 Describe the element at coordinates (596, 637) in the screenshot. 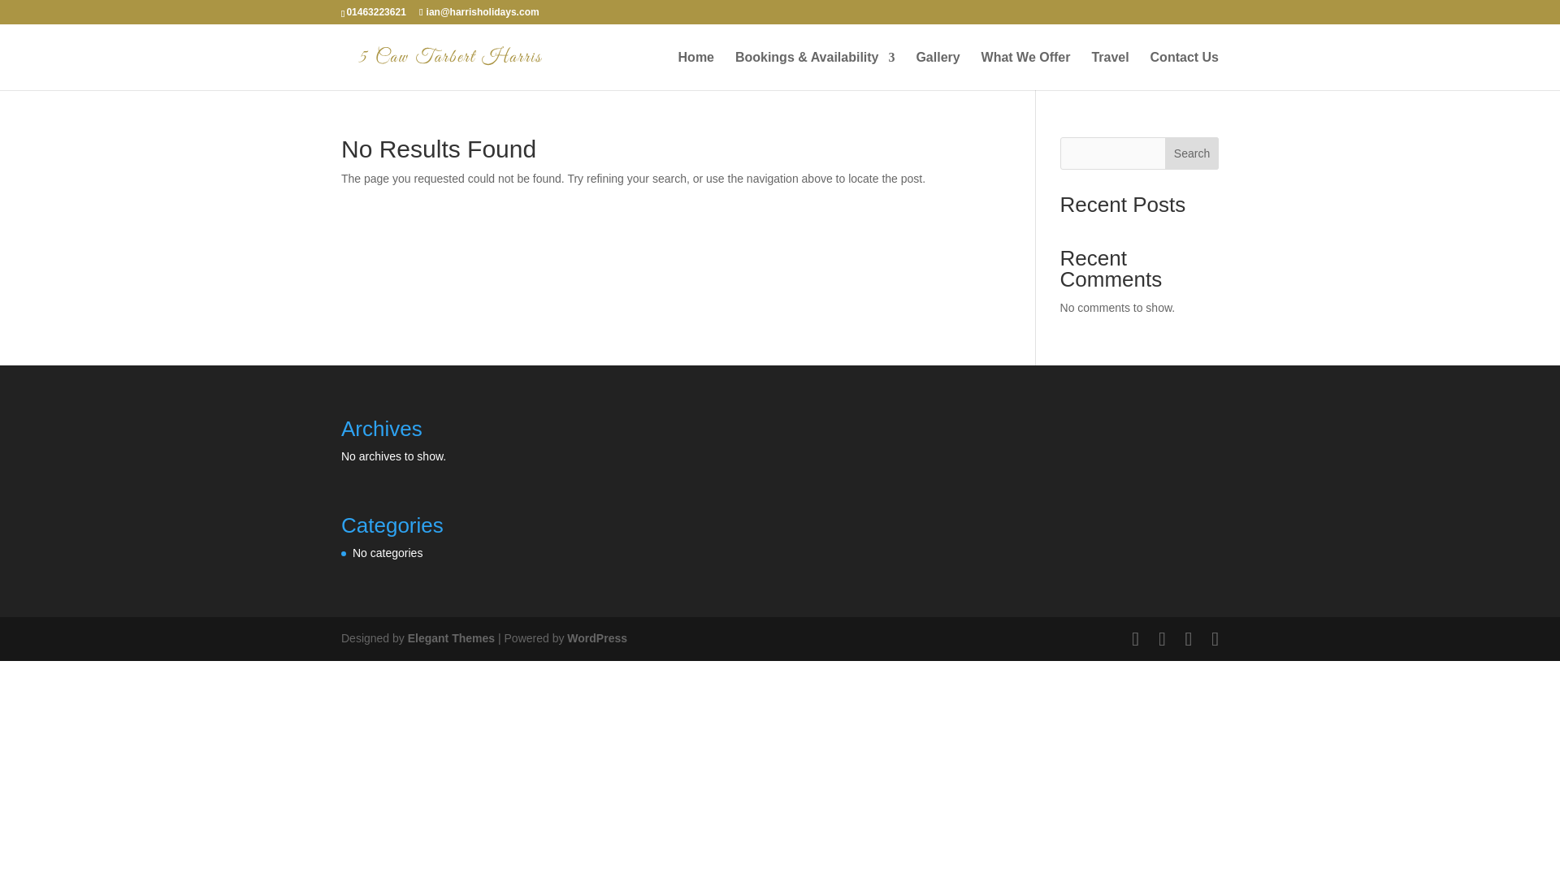

I see `WordPress` at that location.